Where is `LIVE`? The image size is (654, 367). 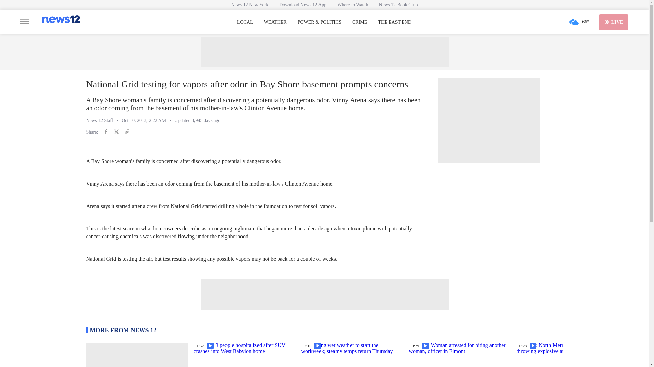
LIVE is located at coordinates (614, 22).